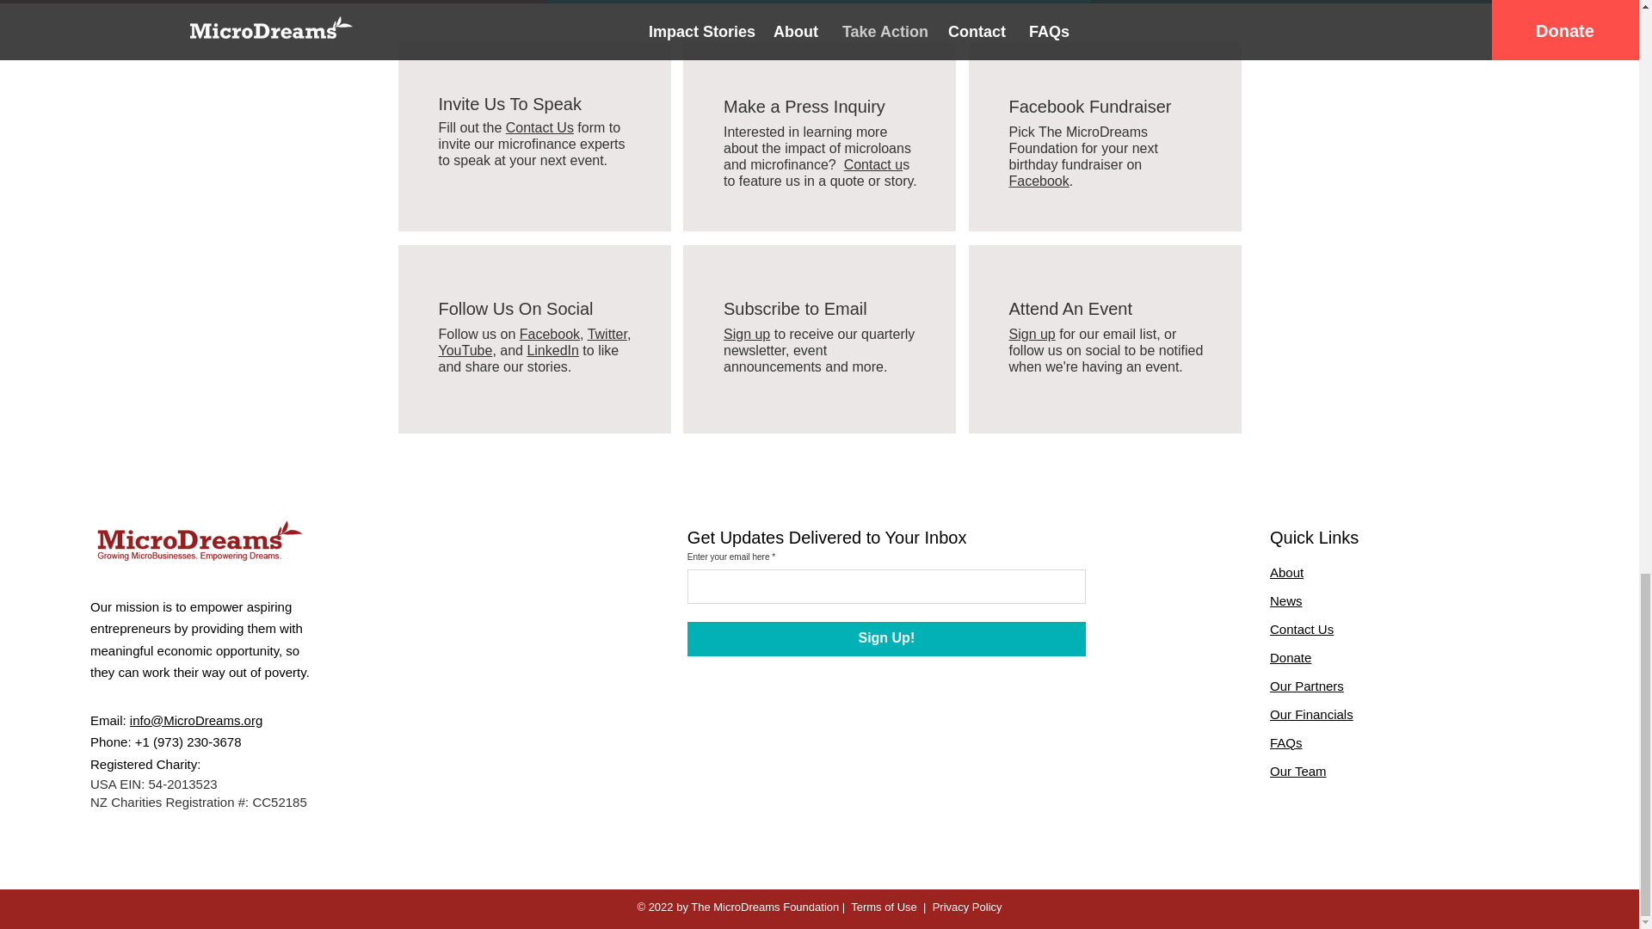 This screenshot has width=1652, height=929. Describe the element at coordinates (1291, 657) in the screenshot. I see `Donate` at that location.